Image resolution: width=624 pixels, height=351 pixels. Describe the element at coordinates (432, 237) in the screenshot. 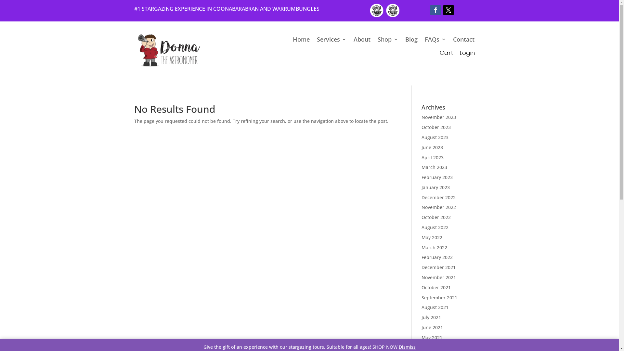

I see `May 2022` at that location.